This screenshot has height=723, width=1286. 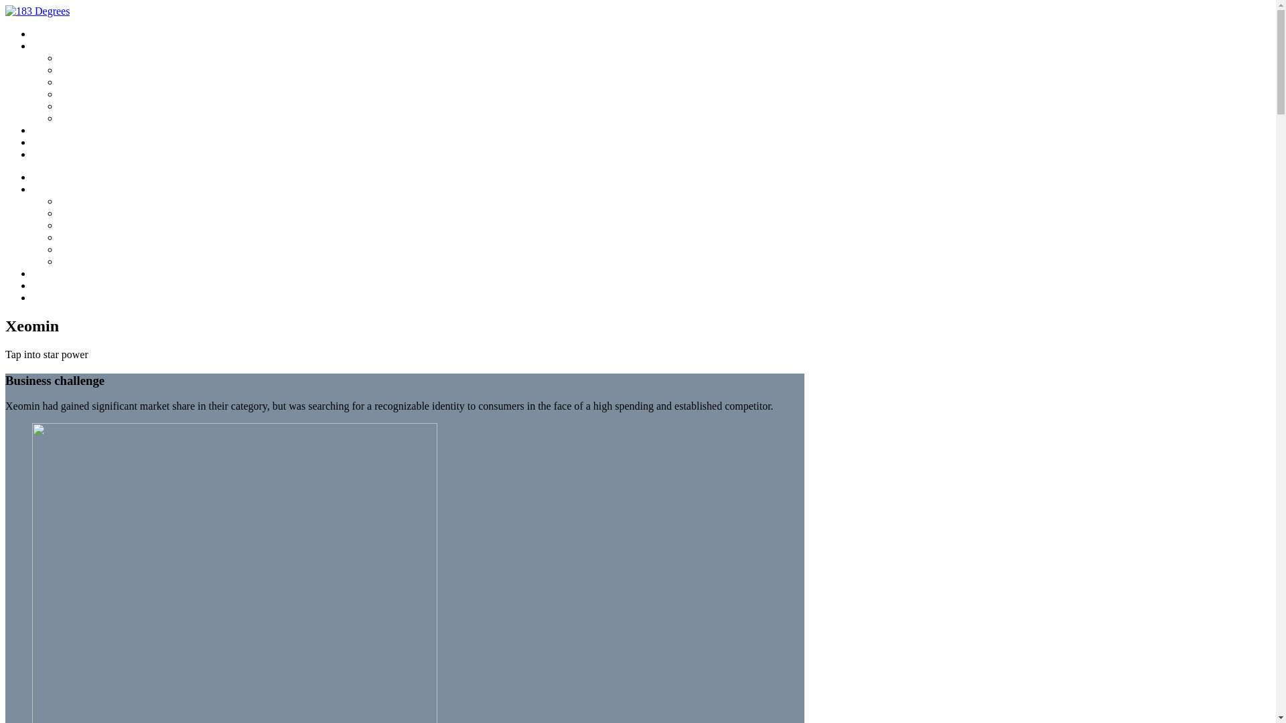 What do you see at coordinates (75, 262) in the screenshot?
I see `Xeomin` at bounding box center [75, 262].